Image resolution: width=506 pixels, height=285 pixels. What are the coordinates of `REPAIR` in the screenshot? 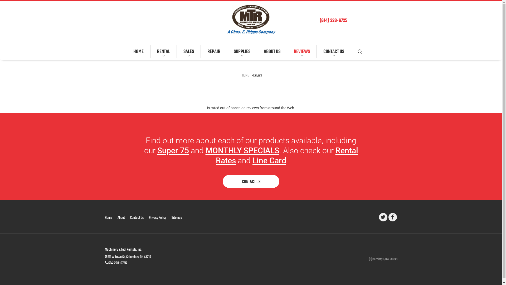 It's located at (214, 52).